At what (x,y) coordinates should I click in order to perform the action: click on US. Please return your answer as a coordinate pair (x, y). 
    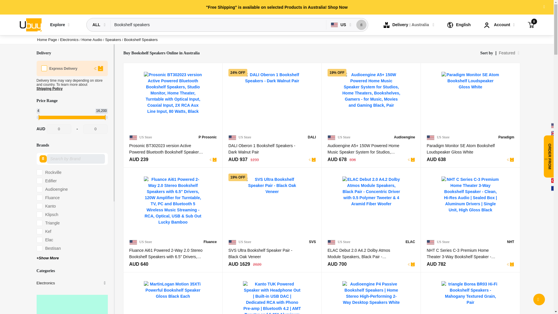
    Looking at the image, I should click on (339, 25).